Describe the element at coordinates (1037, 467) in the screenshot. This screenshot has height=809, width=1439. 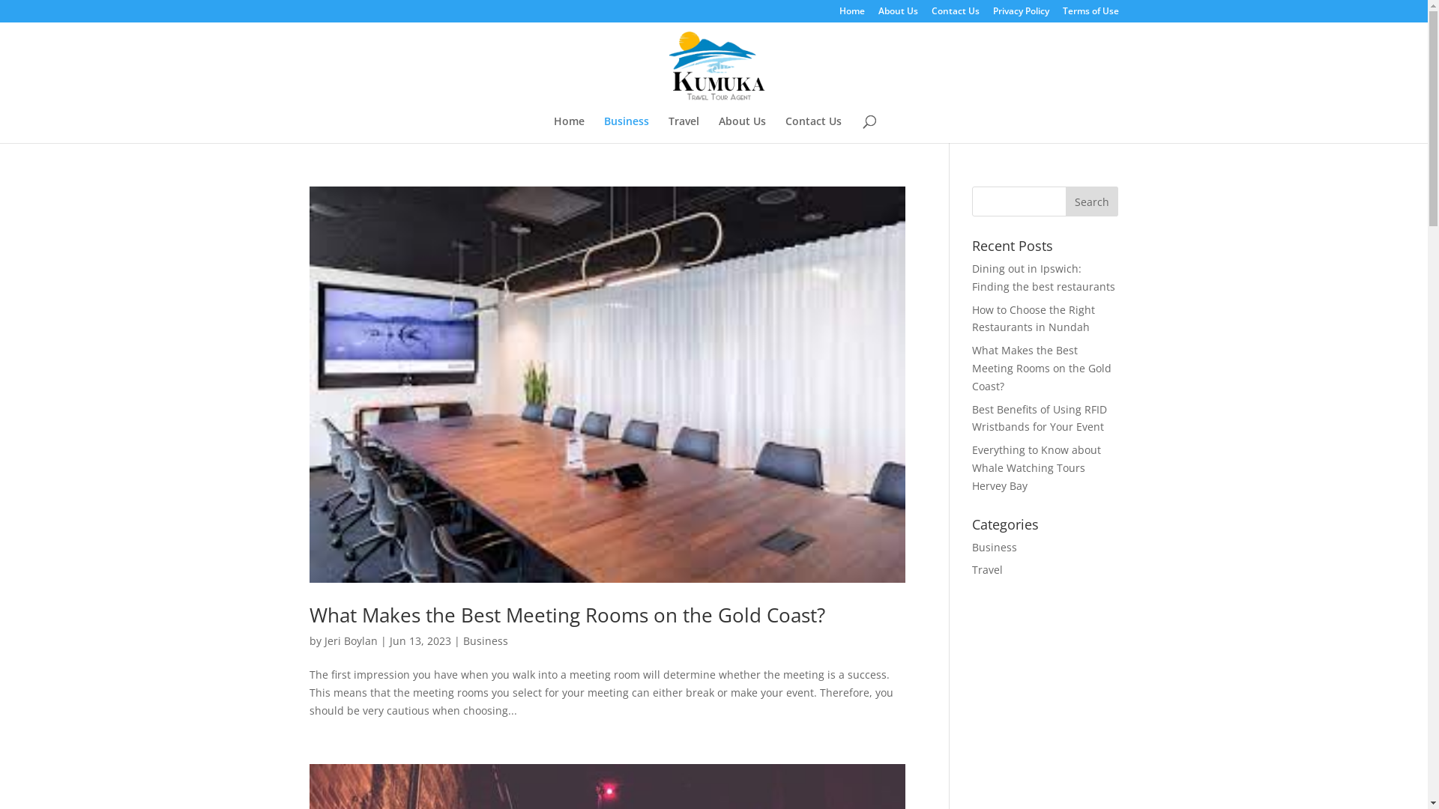
I see `Everything to Know about Whale Watching Tours Hervey Bay` at that location.